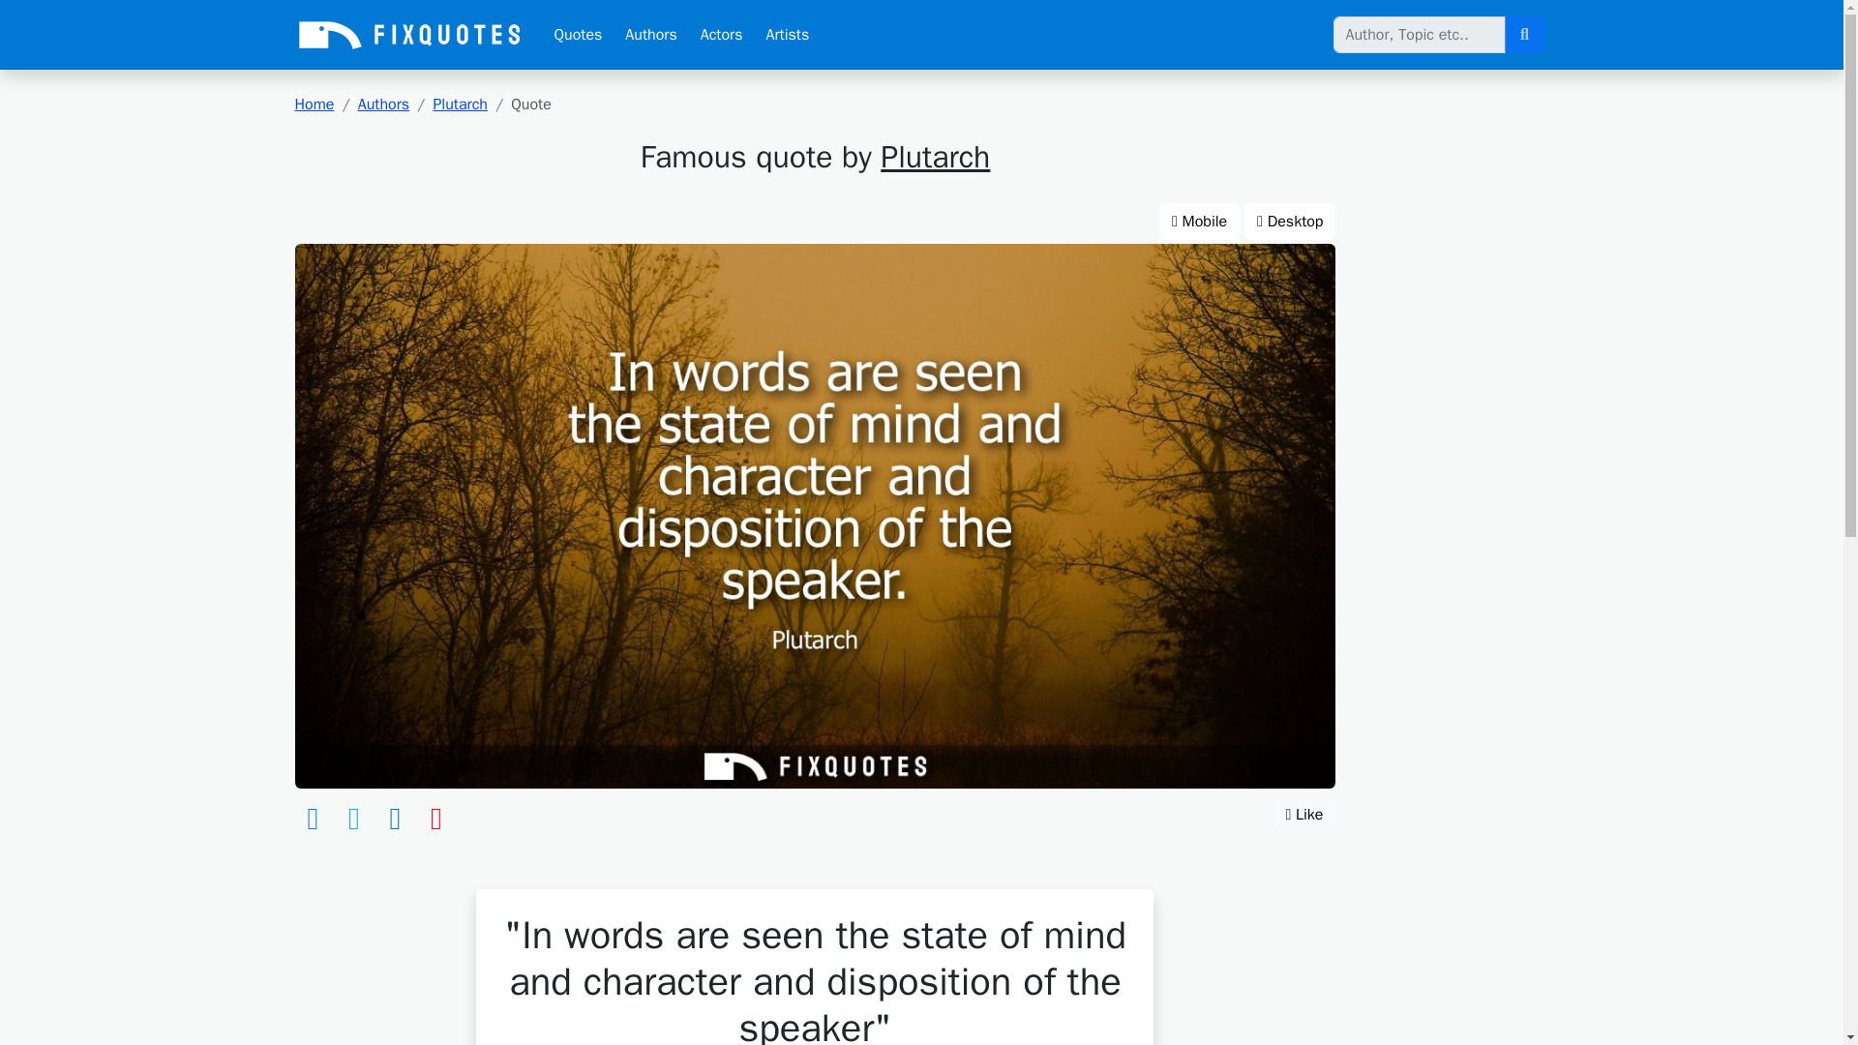  What do you see at coordinates (1199, 221) in the screenshot?
I see `View Mobile version` at bounding box center [1199, 221].